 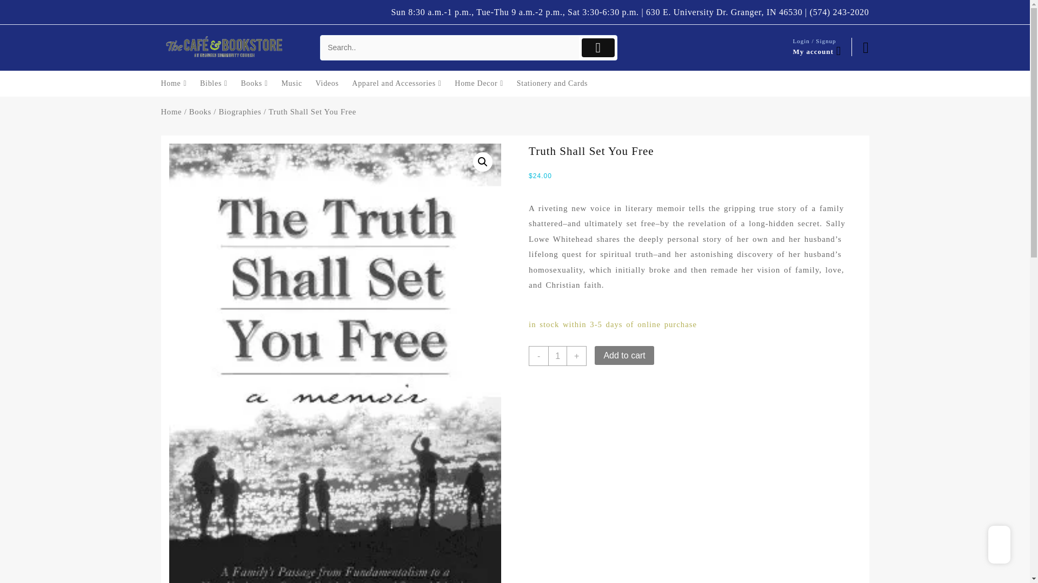 I want to click on 630 E. University Dr. Granger, IN 46530, so click(x=724, y=12).